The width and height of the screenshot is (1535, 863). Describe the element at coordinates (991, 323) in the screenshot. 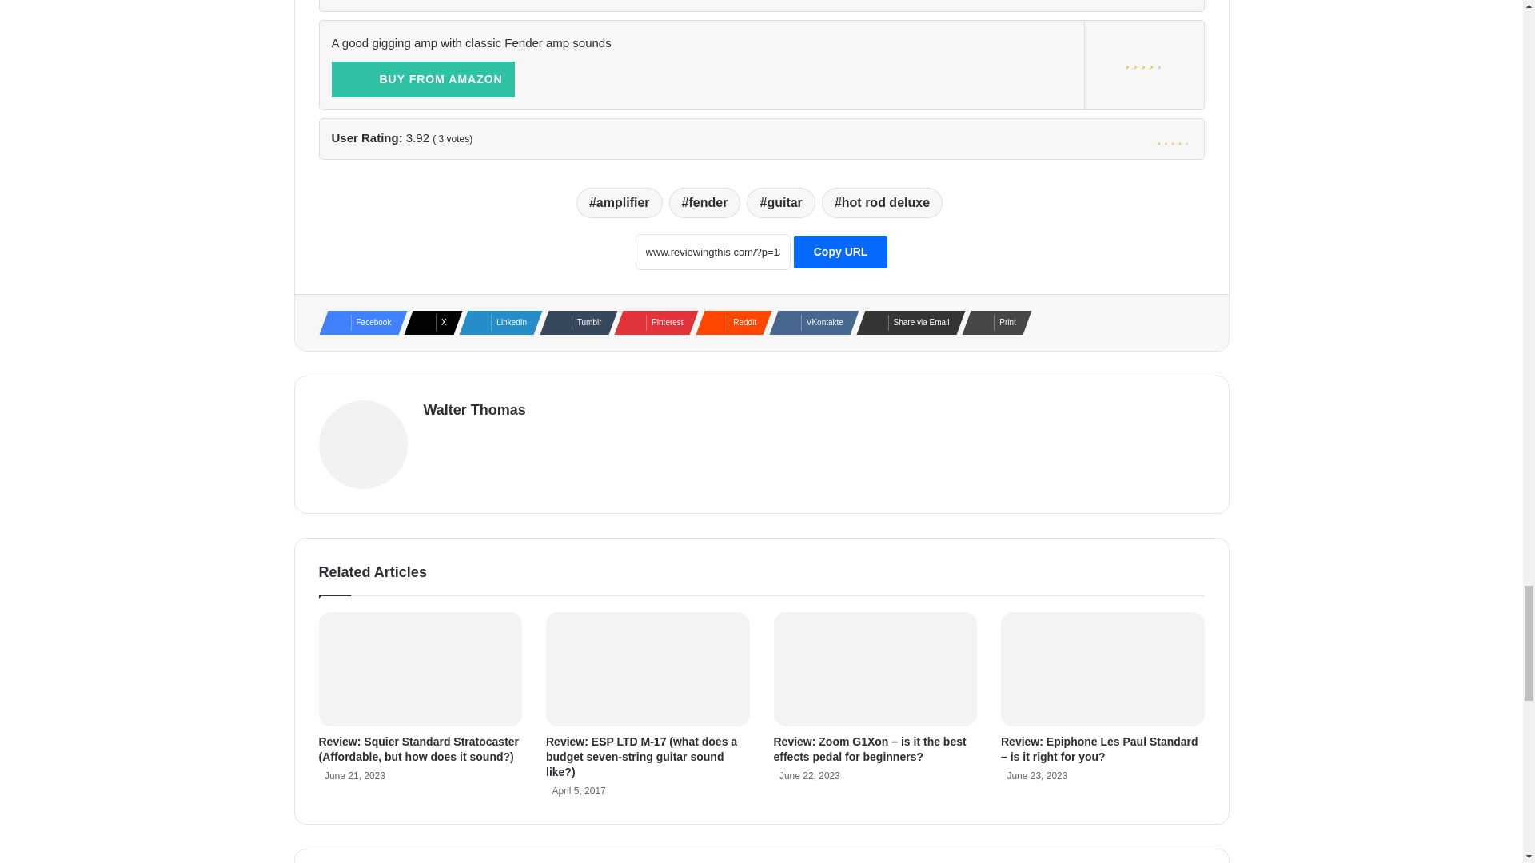

I see `Print` at that location.